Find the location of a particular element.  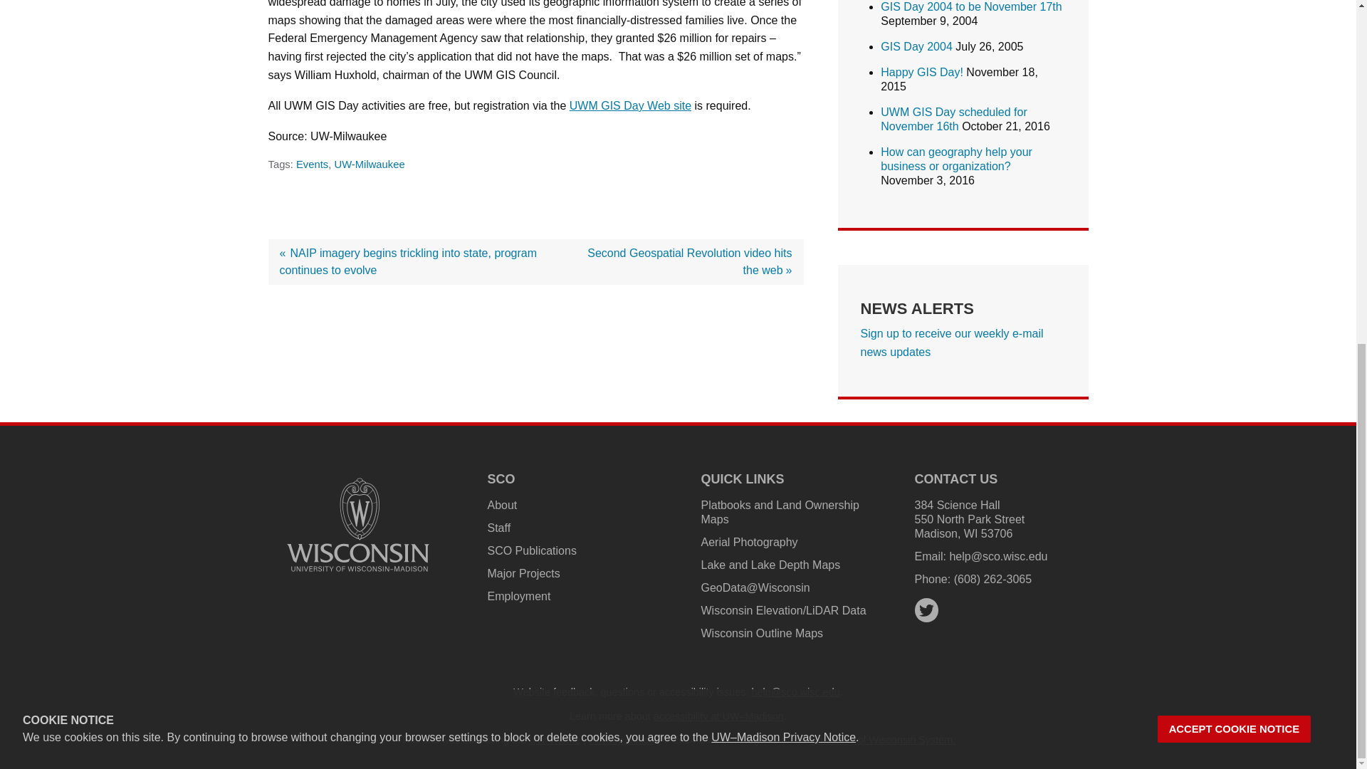

ACCEPT COOKIE NOTICE is located at coordinates (1235, 111).